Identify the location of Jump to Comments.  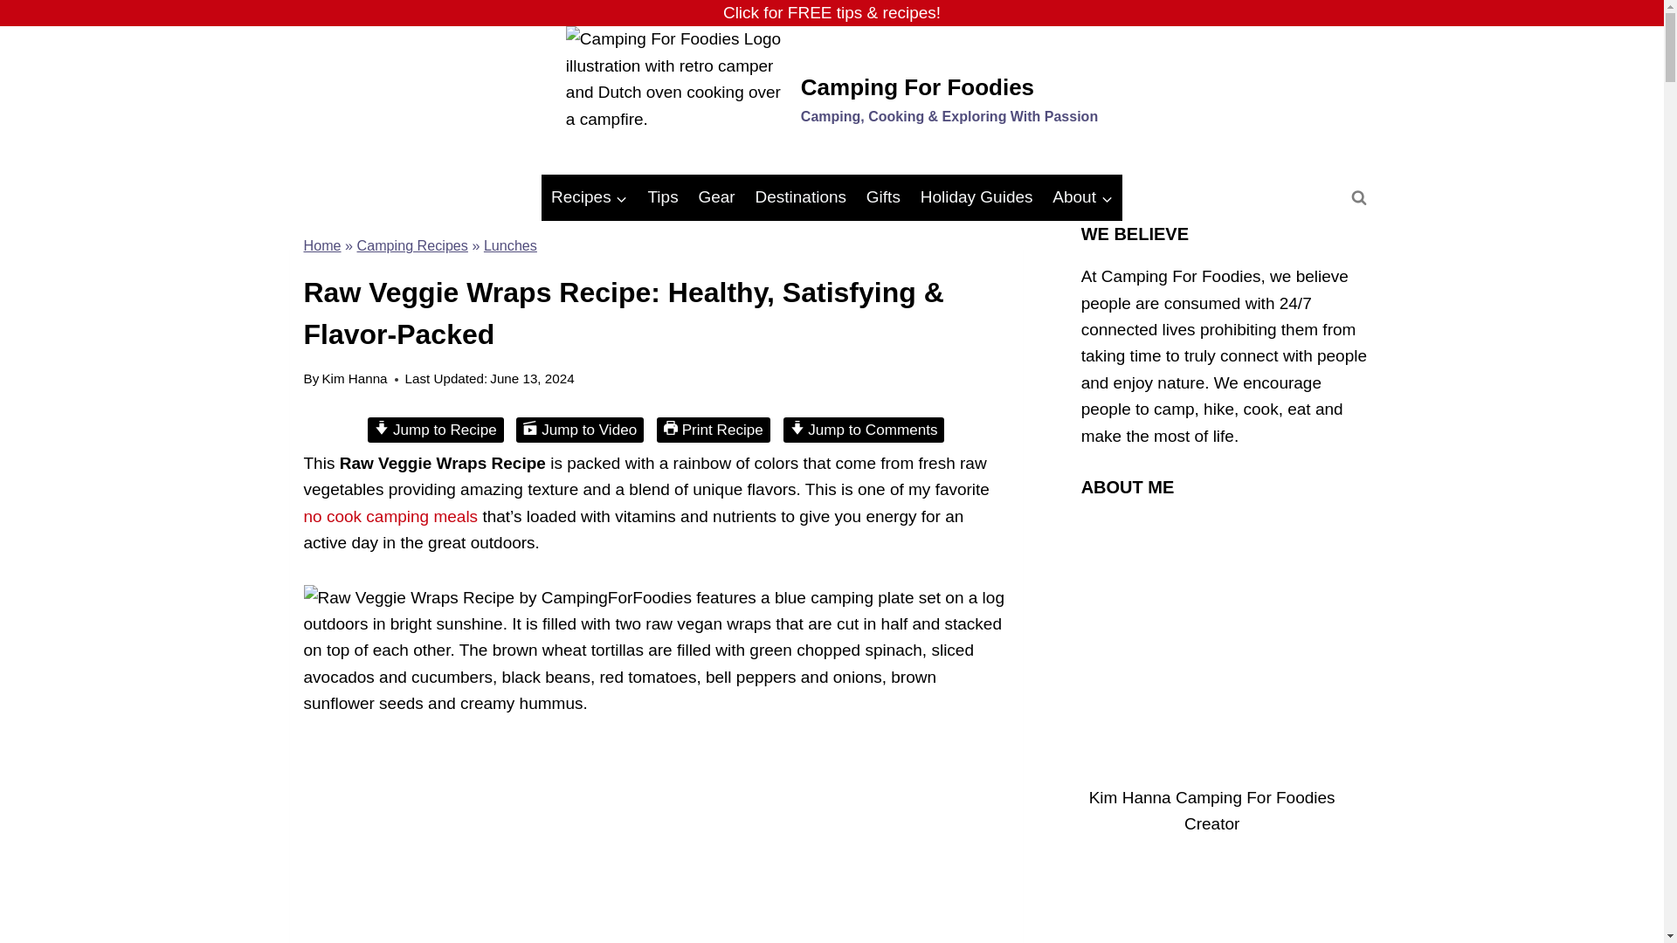
(864, 430).